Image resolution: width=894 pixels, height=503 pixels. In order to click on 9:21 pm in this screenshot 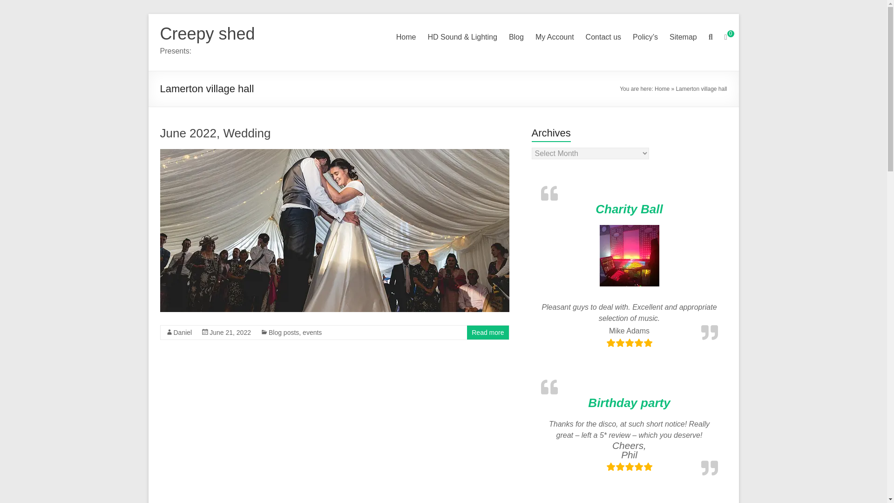, I will do `click(230, 333)`.